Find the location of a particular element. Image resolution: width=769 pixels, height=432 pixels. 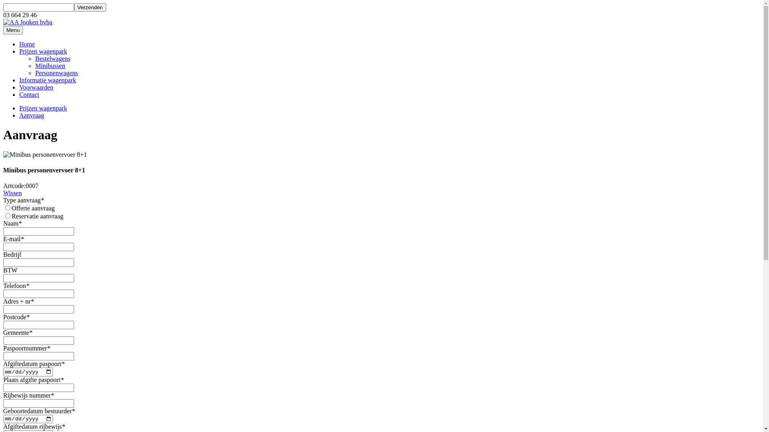

Informatie wagenpark is located at coordinates (48, 80).